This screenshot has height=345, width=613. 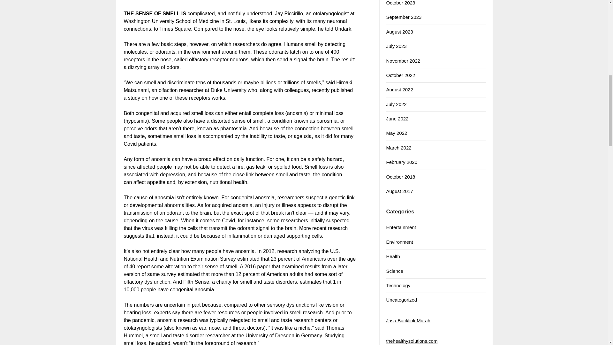 What do you see at coordinates (396, 104) in the screenshot?
I see `July 2022` at bounding box center [396, 104].